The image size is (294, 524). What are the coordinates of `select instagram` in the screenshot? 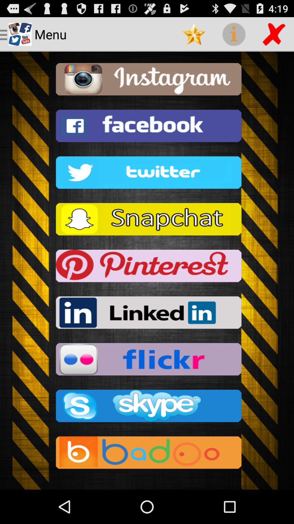 It's located at (147, 81).